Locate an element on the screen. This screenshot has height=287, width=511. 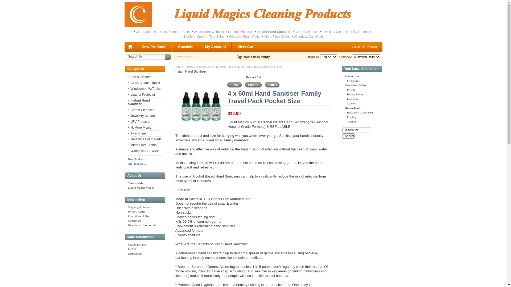
Glass Cleaner Tablet is located at coordinates (144, 83).